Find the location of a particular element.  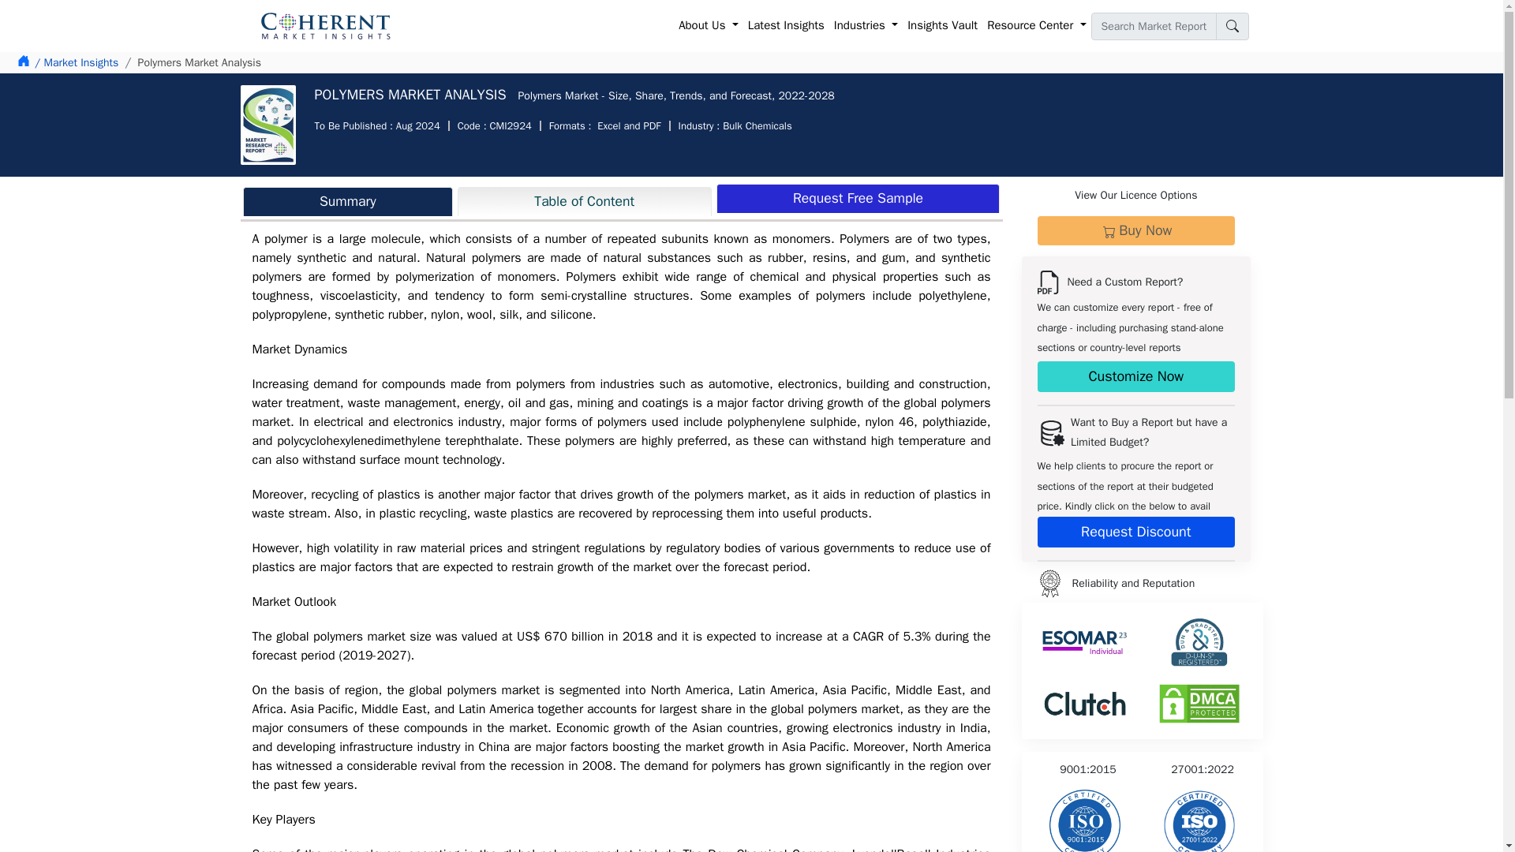

Reliability and Reputation is located at coordinates (1085, 820).